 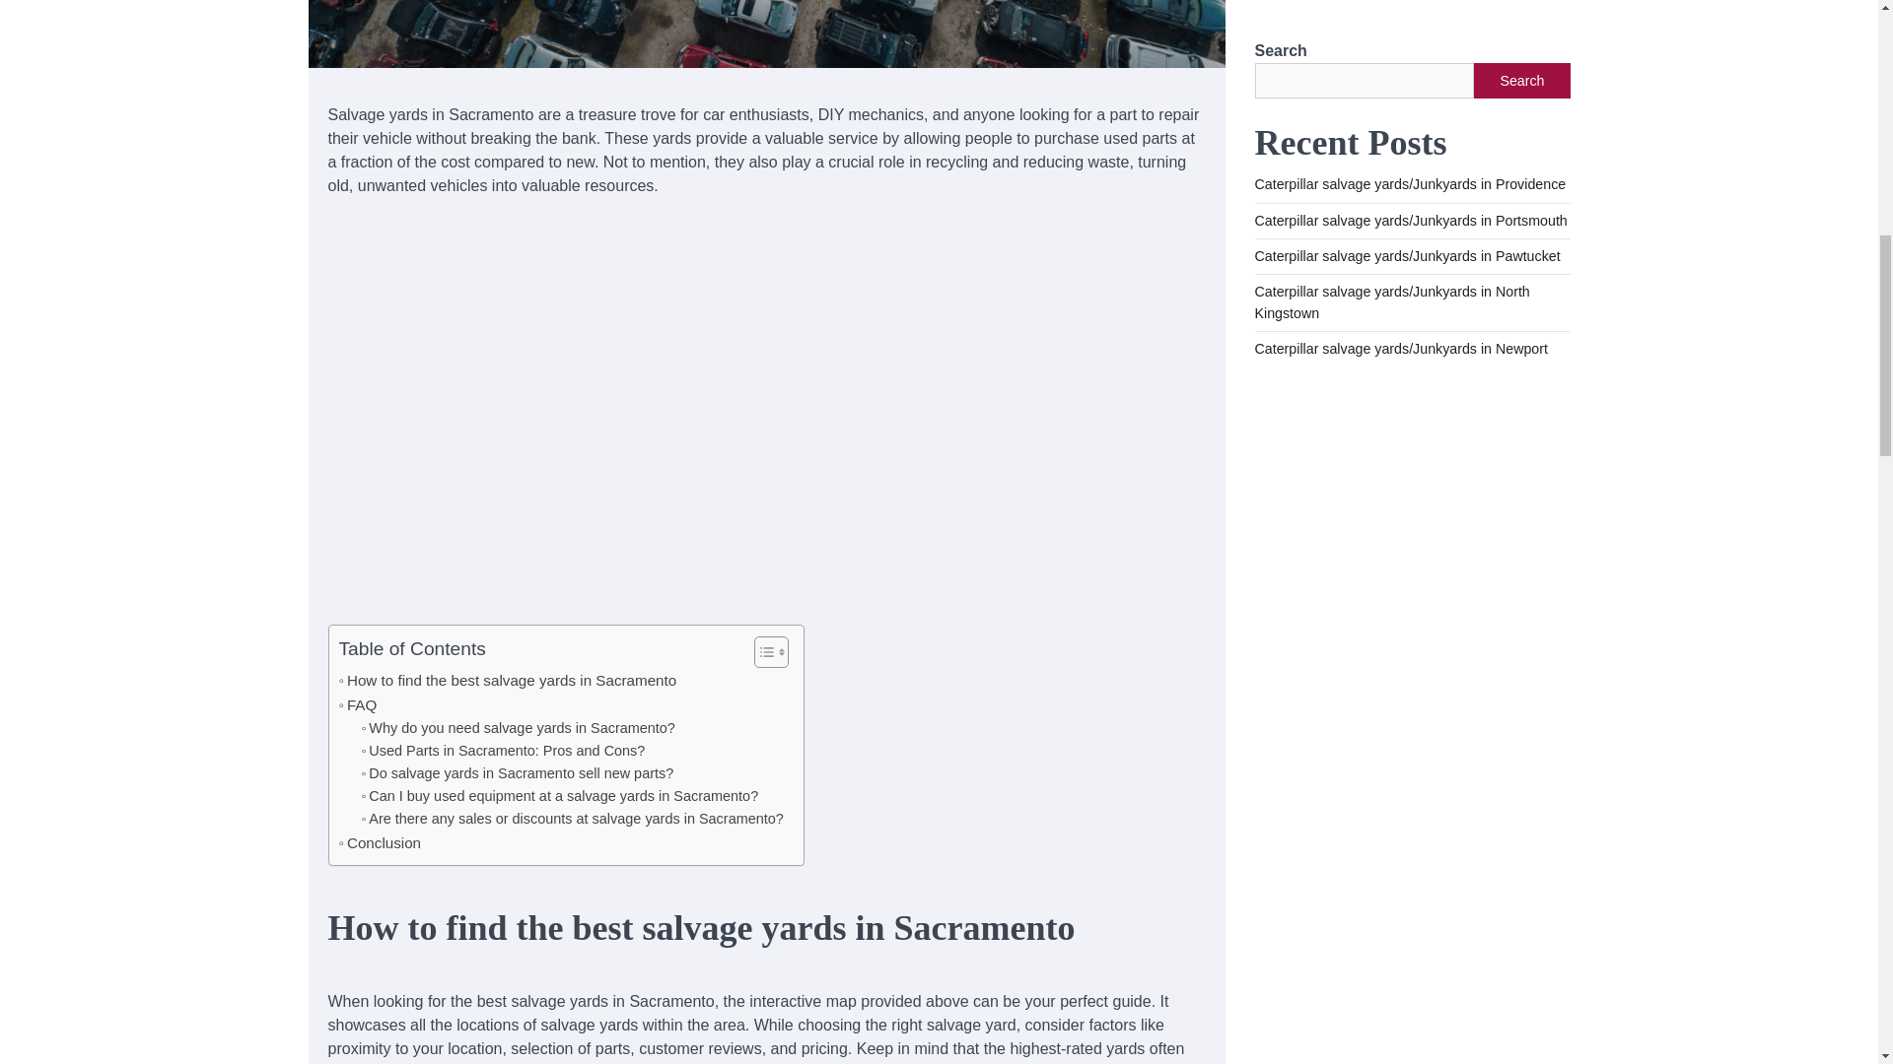 I want to click on Can I buy used equipment at a salvage yards in Sacramento?, so click(x=508, y=681).